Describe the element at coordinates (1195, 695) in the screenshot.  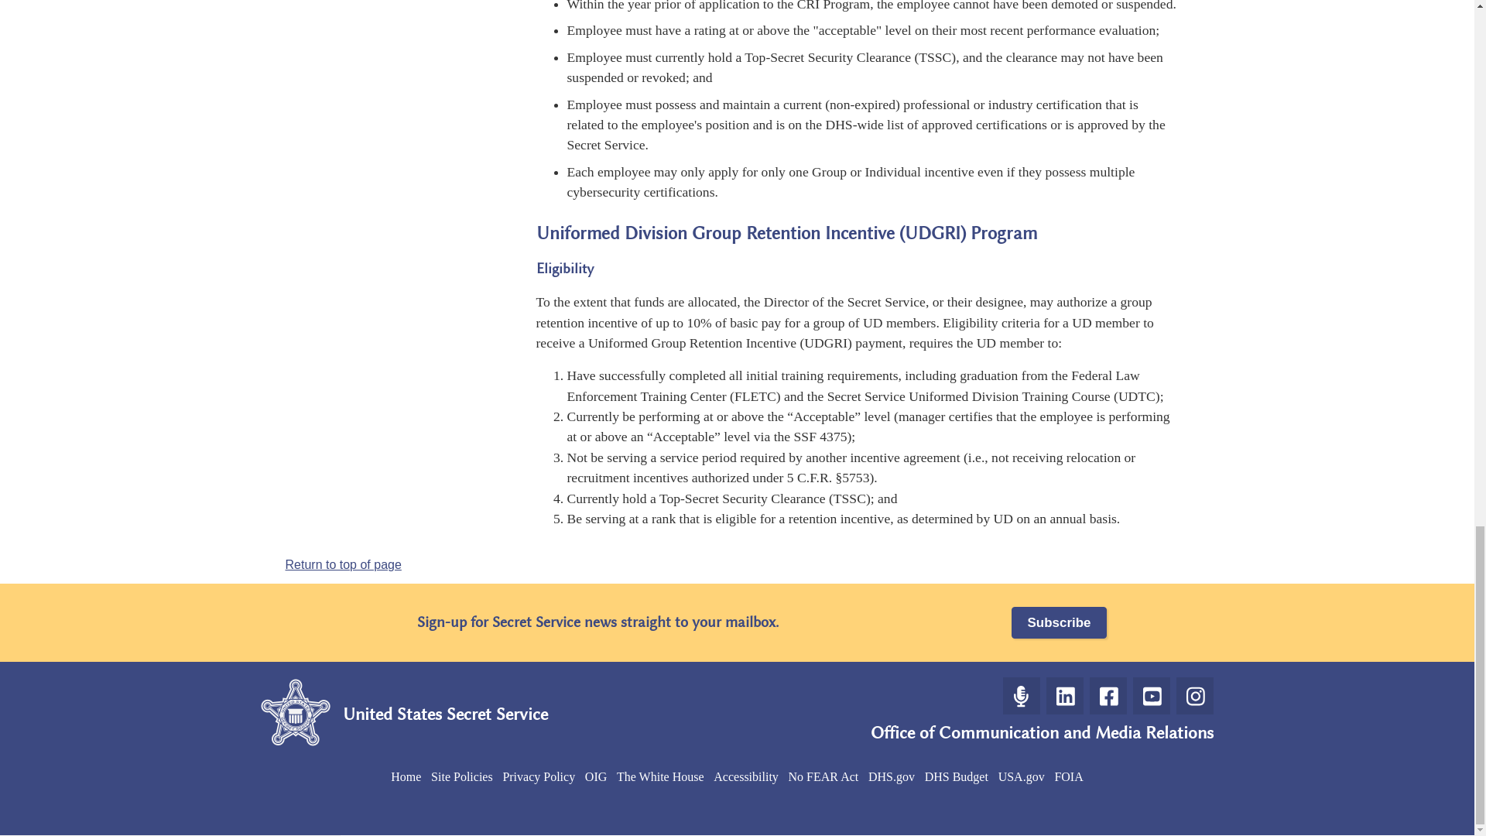
I see `Go to the Secret Service Instagram Page` at that location.